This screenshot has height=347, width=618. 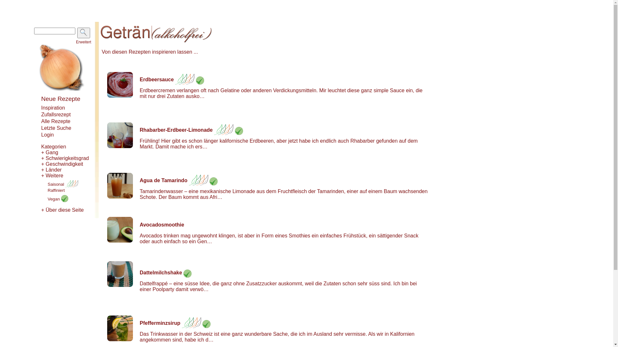 I want to click on Neue Rezepte, so click(x=61, y=99).